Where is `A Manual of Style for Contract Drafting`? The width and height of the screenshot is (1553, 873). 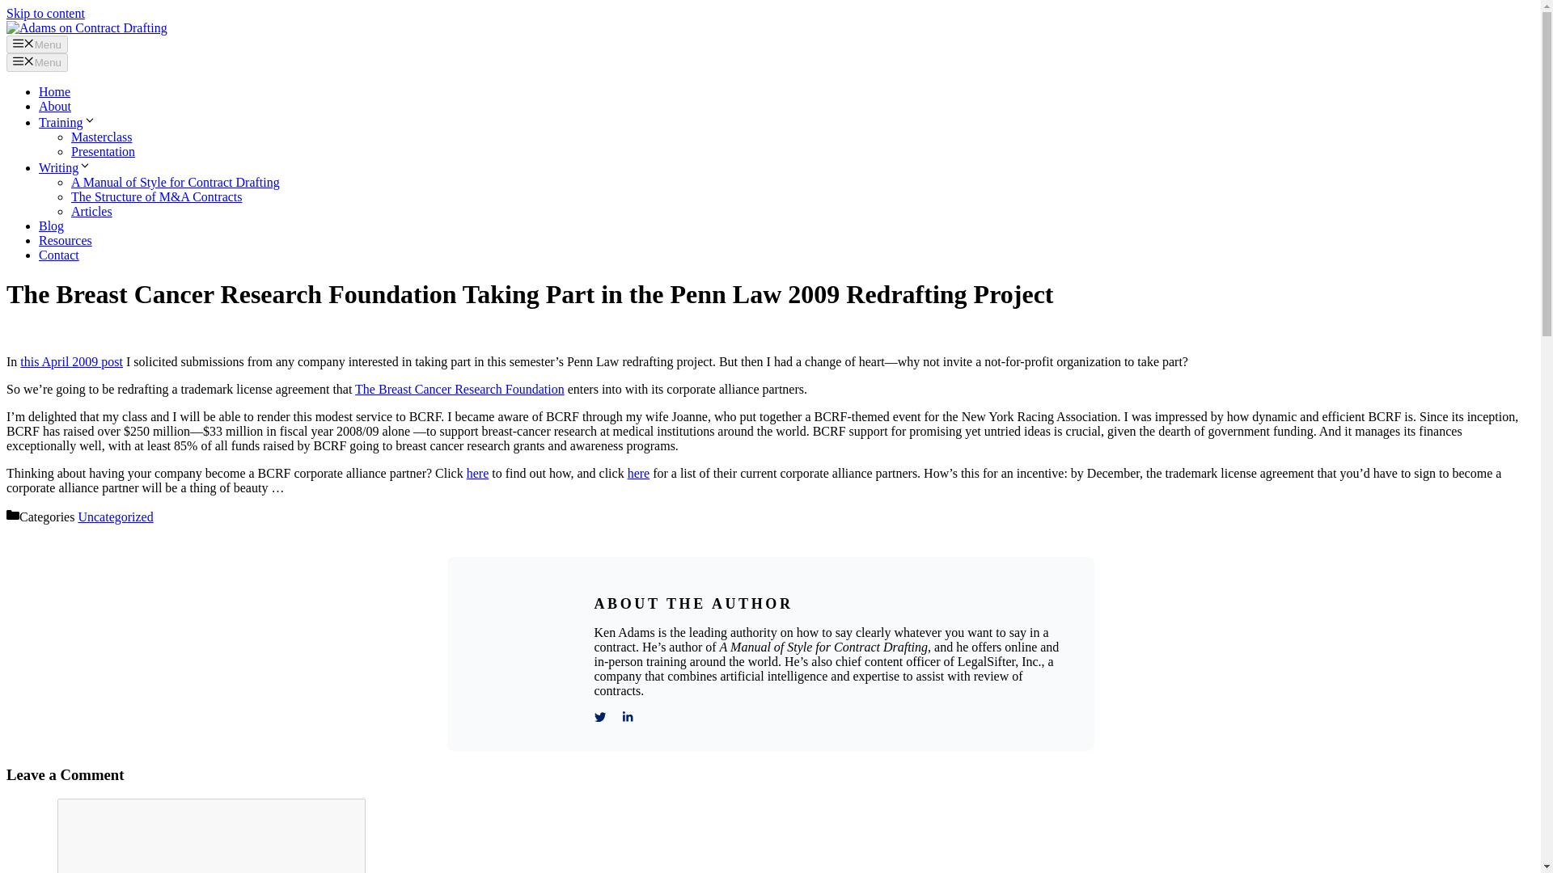 A Manual of Style for Contract Drafting is located at coordinates (175, 183).